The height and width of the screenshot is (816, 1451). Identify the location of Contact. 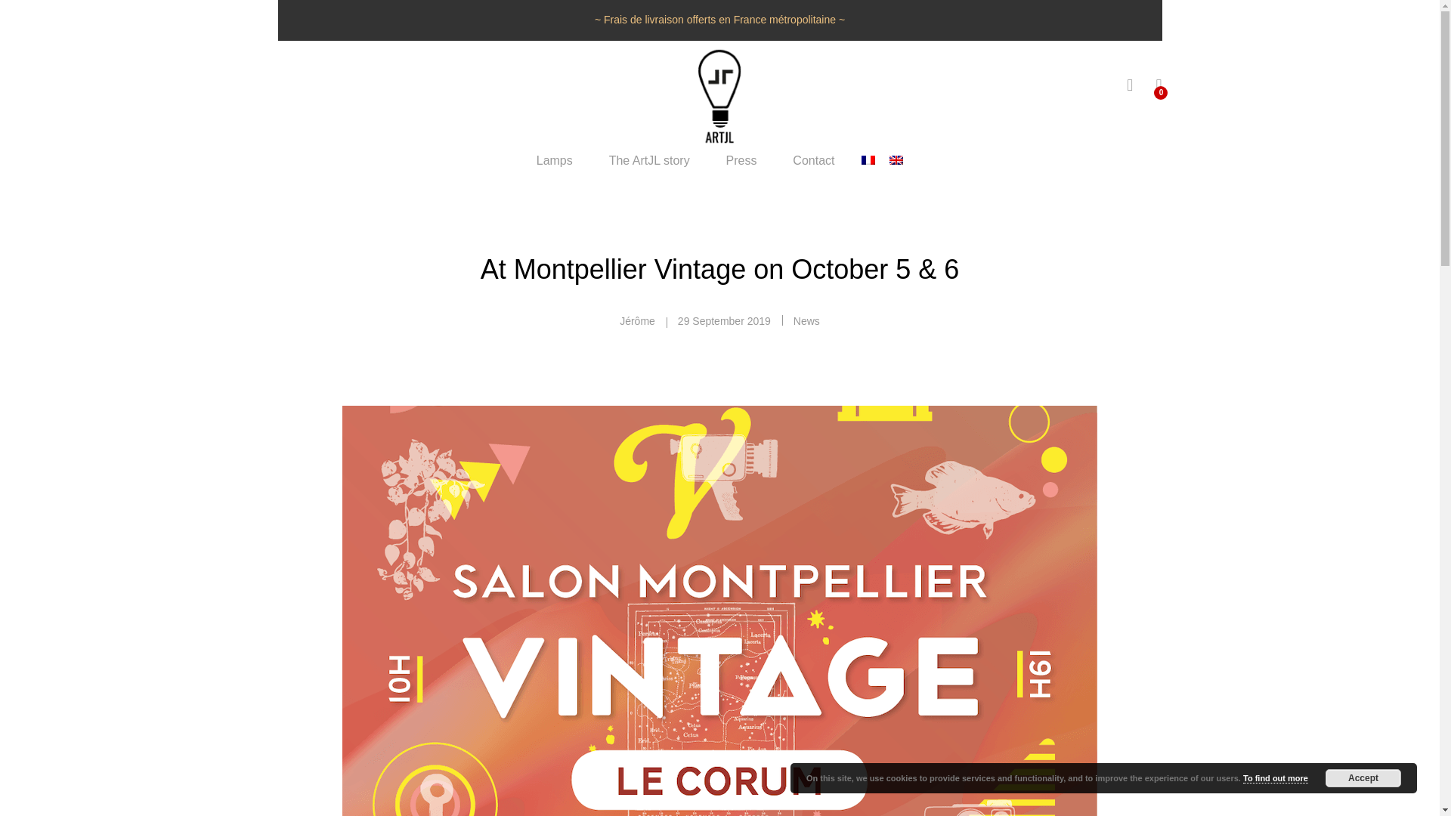
(813, 161).